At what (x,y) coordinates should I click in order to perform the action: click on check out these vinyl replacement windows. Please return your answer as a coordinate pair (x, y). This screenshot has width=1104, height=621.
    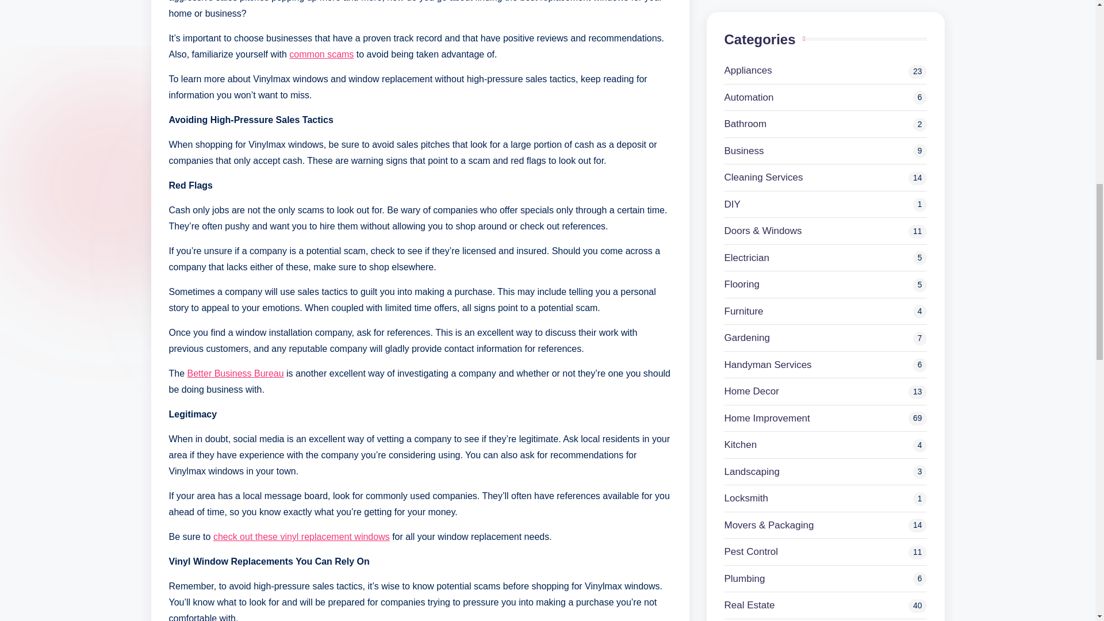
    Looking at the image, I should click on (301, 536).